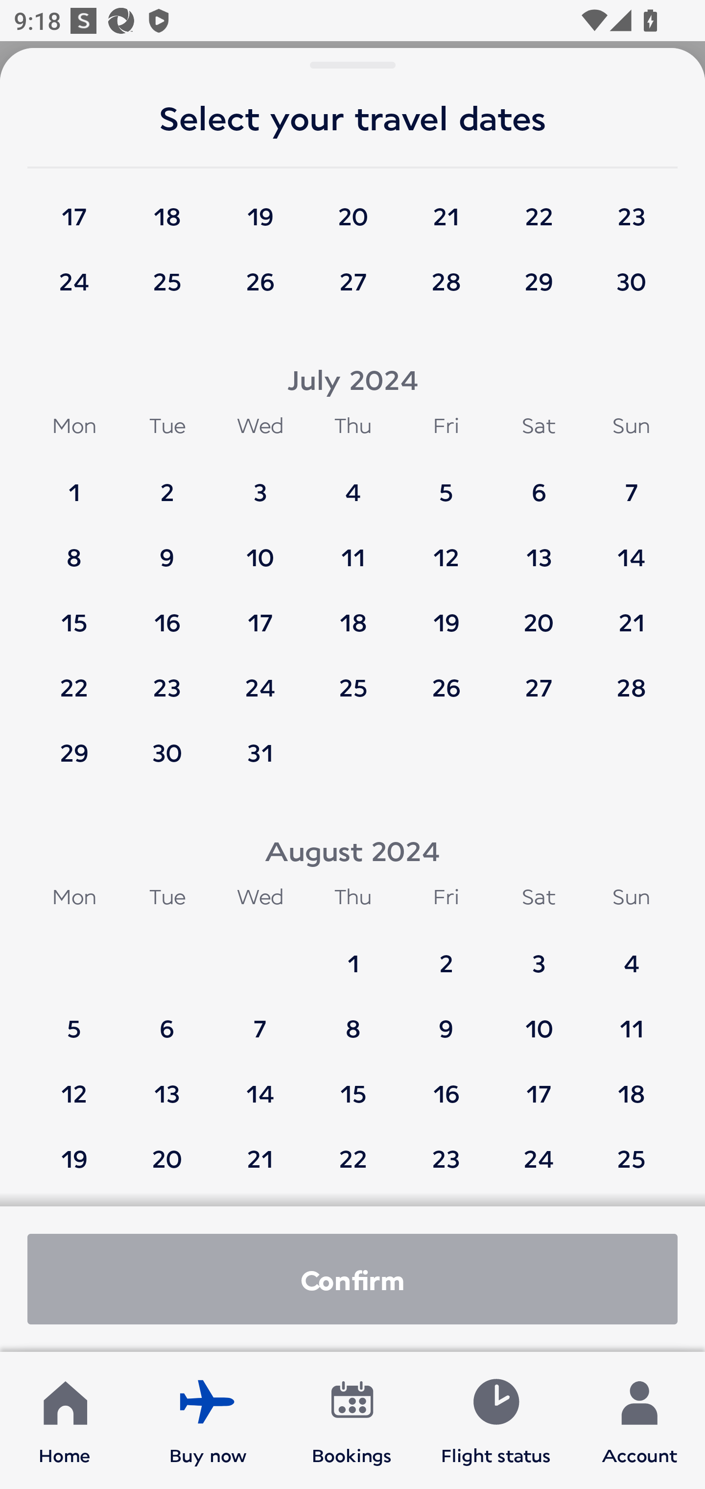 This screenshot has width=705, height=1489. What do you see at coordinates (260, 613) in the screenshot?
I see `17` at bounding box center [260, 613].